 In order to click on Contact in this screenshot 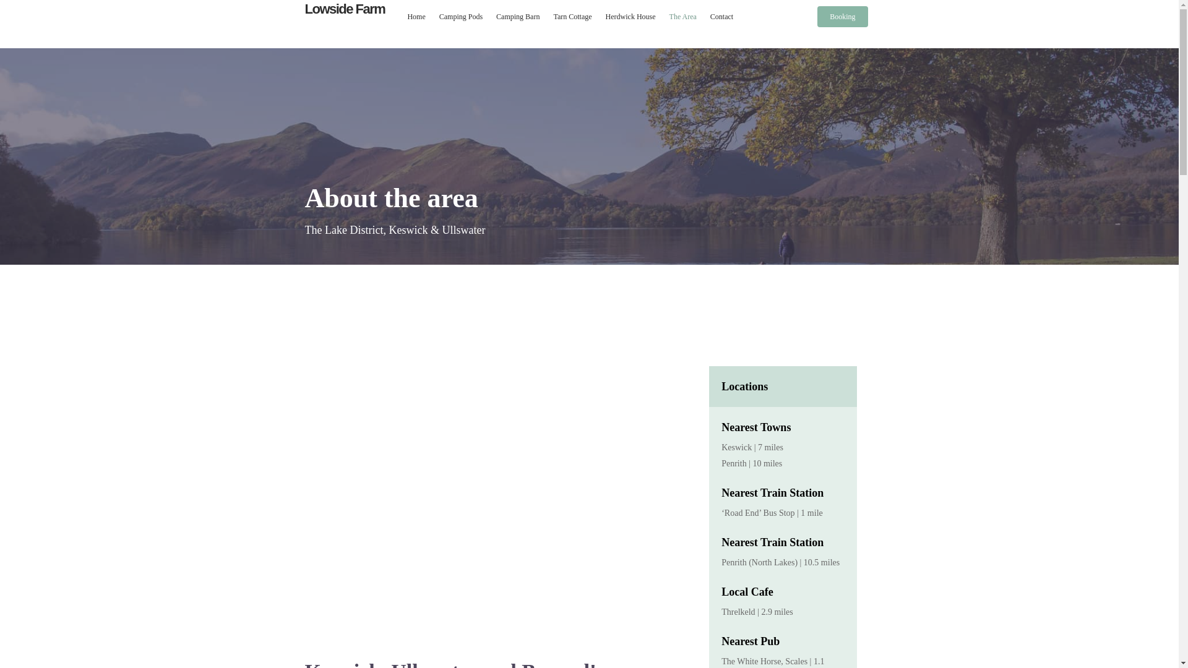, I will do `click(721, 16)`.